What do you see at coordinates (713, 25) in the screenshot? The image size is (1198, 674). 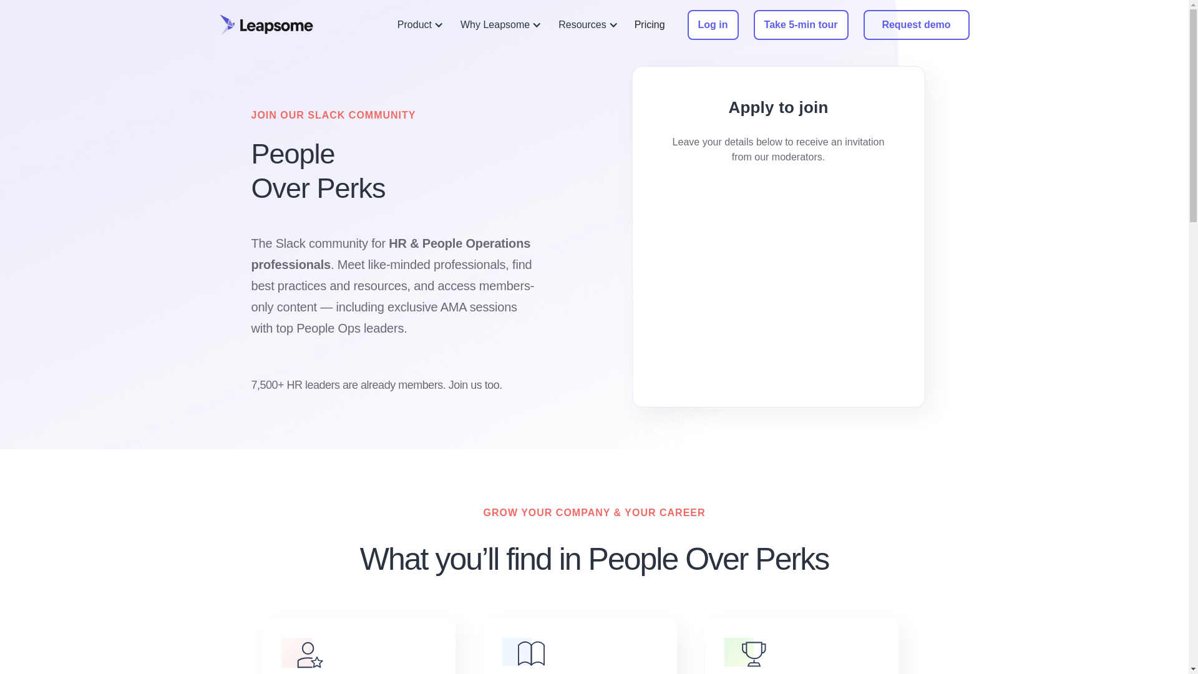 I see `Log in` at bounding box center [713, 25].